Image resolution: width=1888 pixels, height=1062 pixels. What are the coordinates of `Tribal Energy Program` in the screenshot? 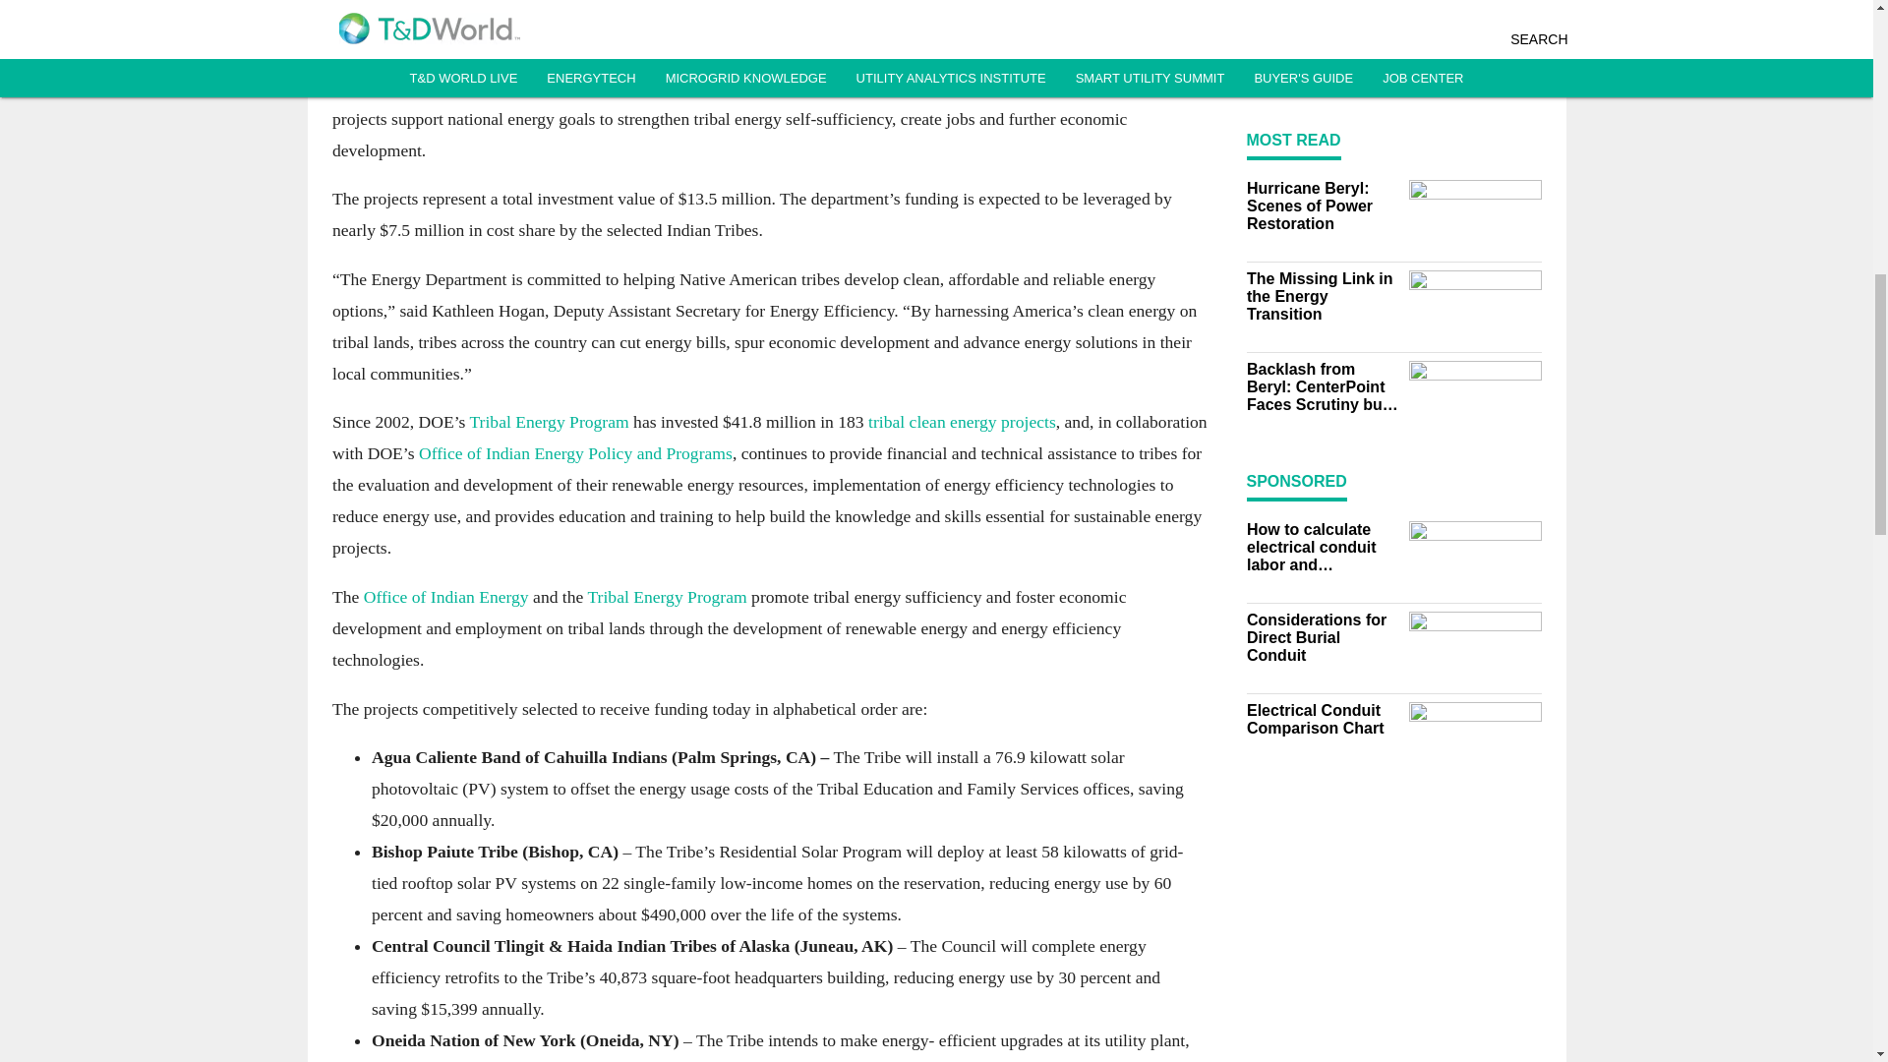 It's located at (549, 421).